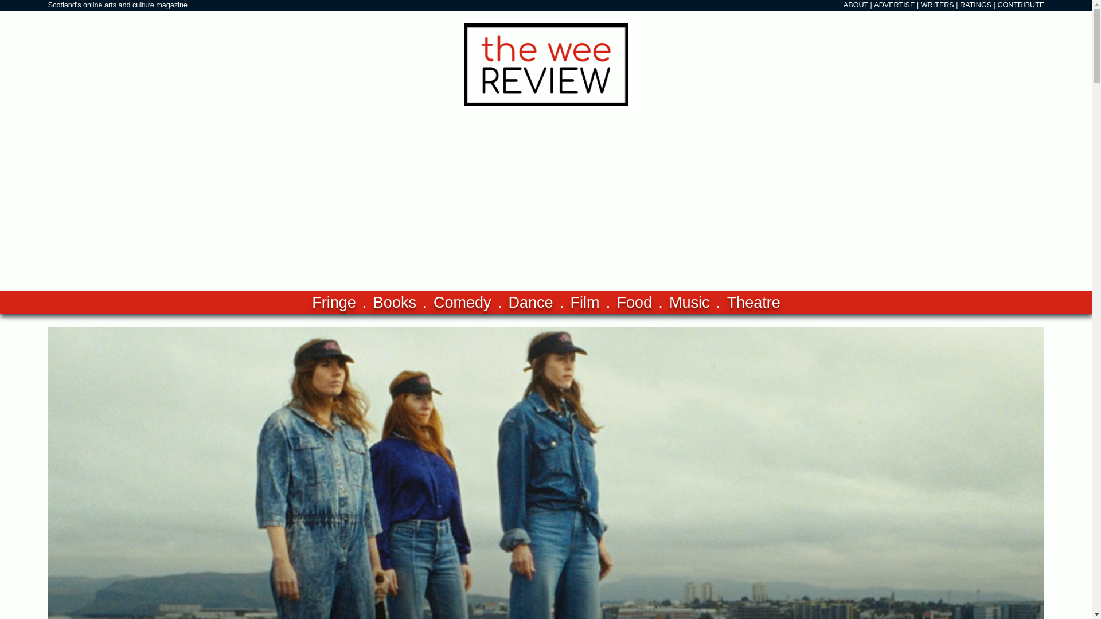 This screenshot has height=619, width=1101. I want to click on Books, so click(395, 303).